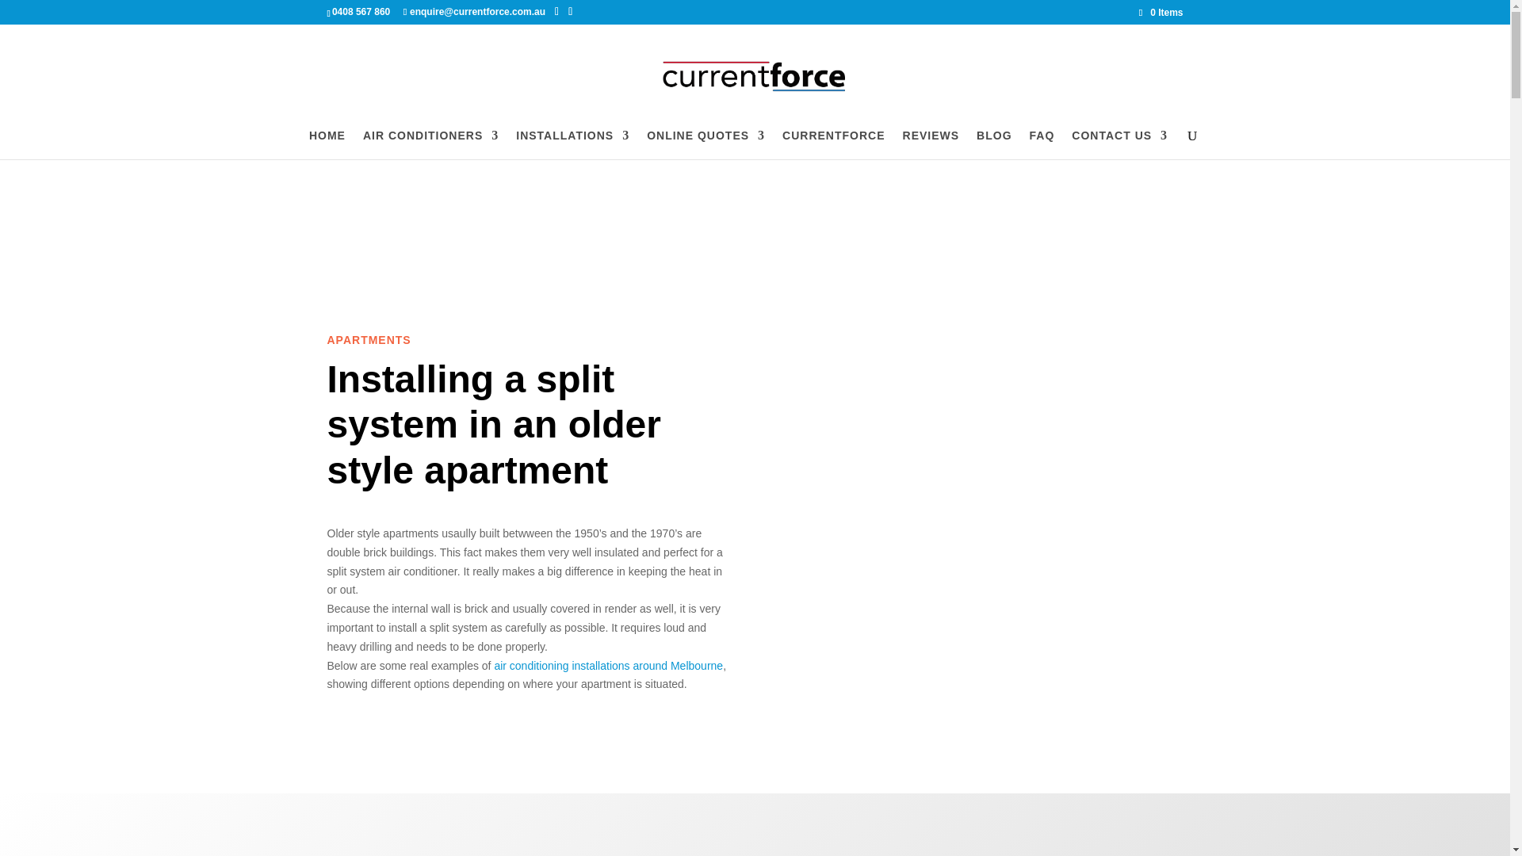 The width and height of the screenshot is (1522, 856). What do you see at coordinates (1161, 12) in the screenshot?
I see `0 Items` at bounding box center [1161, 12].